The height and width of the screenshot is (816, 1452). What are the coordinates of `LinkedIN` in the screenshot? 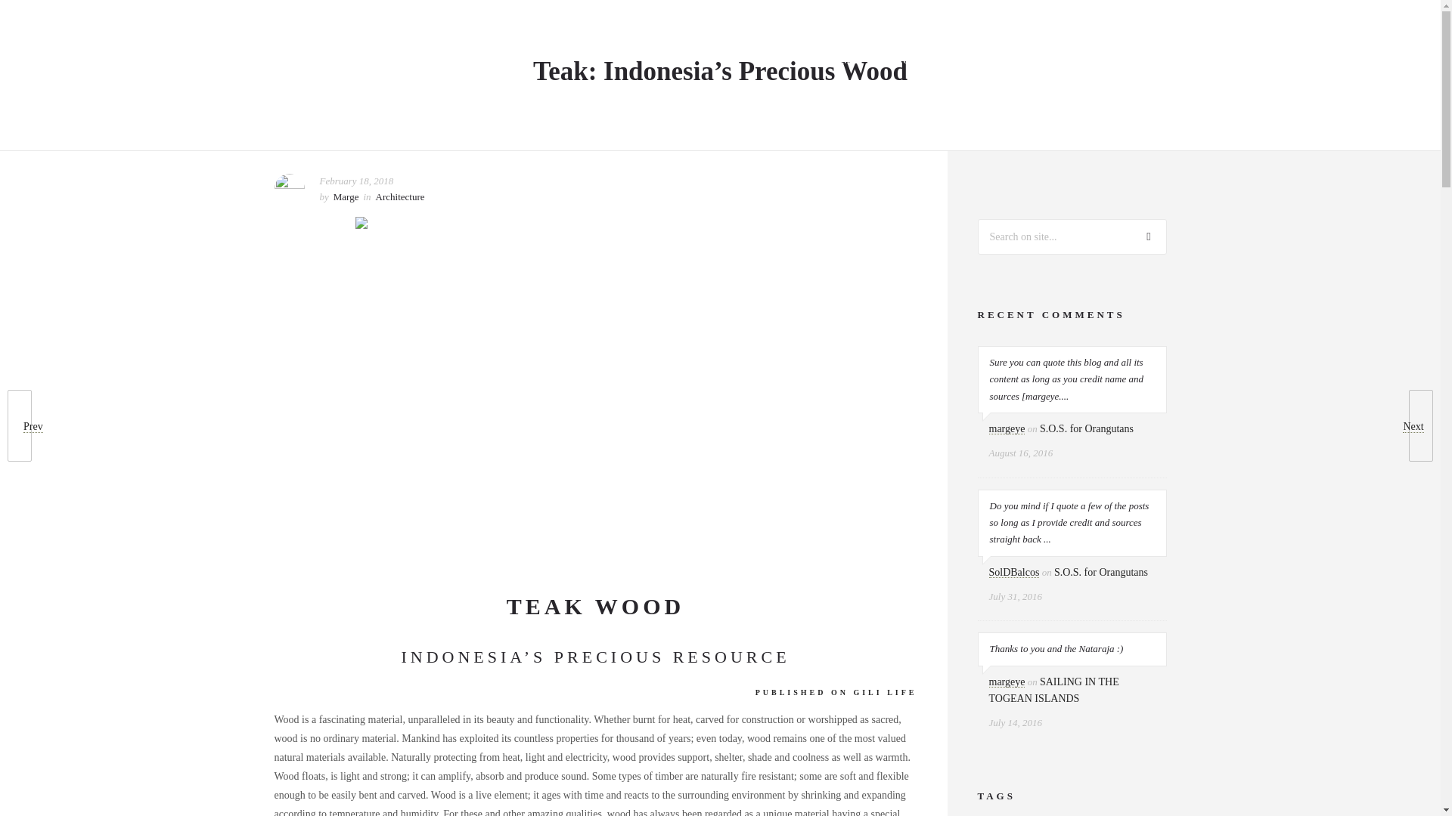 It's located at (1368, 17).